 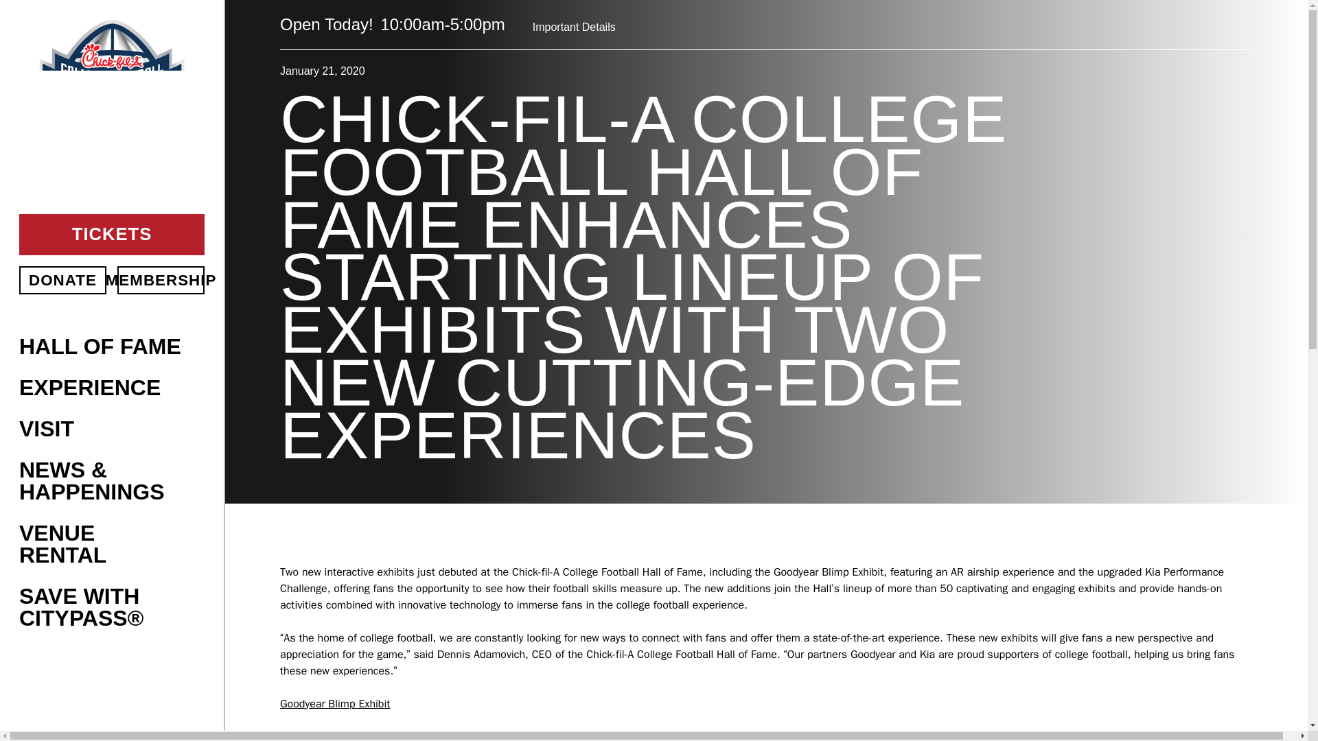 What do you see at coordinates (102, 544) in the screenshot?
I see `VENUE RENTAL` at bounding box center [102, 544].